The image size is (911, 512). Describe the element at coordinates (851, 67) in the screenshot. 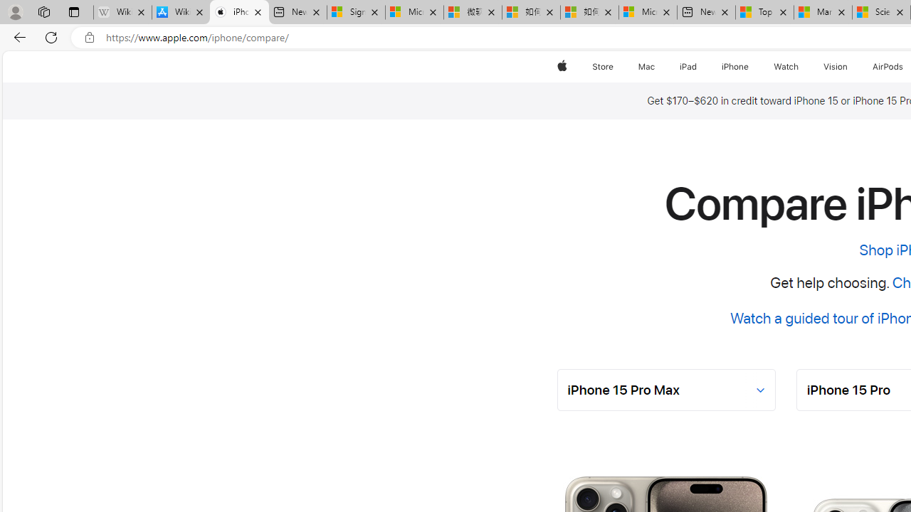

I see `Class: globalnav-submenu-trigger-item` at that location.